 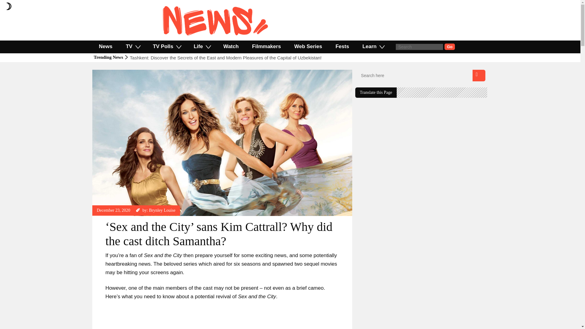 What do you see at coordinates (167, 46) in the screenshot?
I see `TV Polls` at bounding box center [167, 46].